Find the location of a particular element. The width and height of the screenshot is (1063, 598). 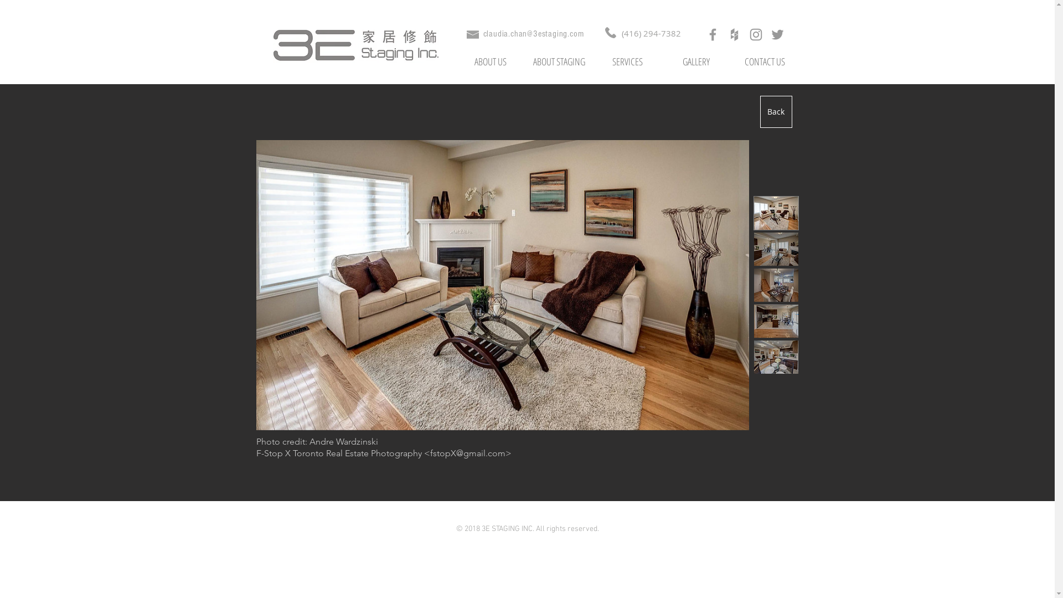

SERVICES is located at coordinates (628, 62).